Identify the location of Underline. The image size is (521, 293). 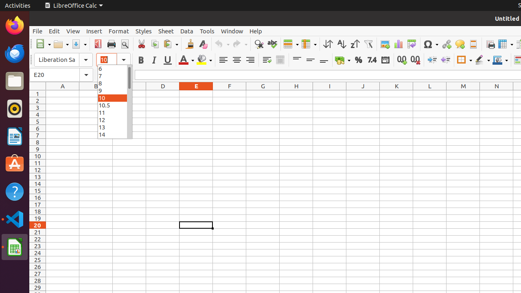
(168, 60).